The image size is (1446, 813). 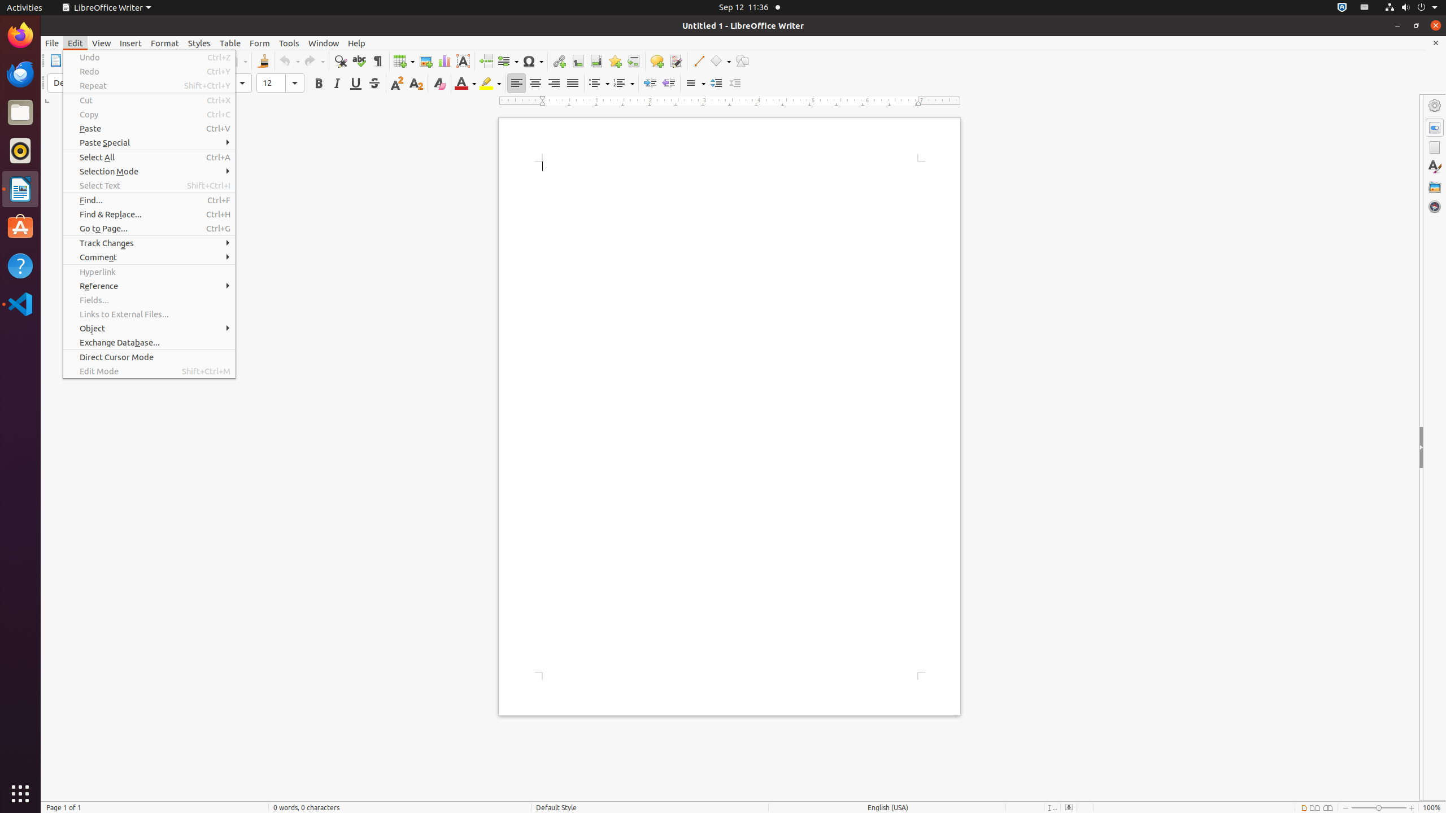 I want to click on Files, so click(x=20, y=113).